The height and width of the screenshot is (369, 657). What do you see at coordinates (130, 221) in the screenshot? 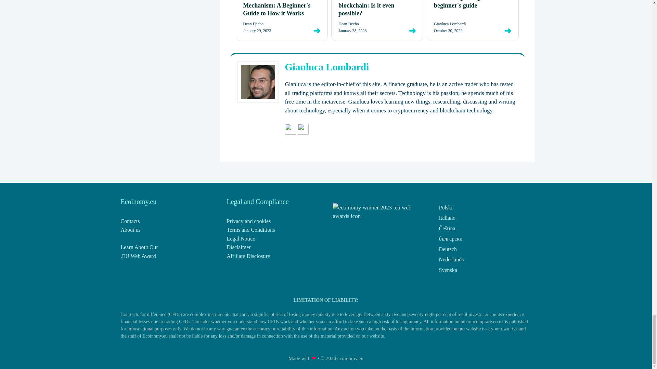
I see `Contatto` at bounding box center [130, 221].